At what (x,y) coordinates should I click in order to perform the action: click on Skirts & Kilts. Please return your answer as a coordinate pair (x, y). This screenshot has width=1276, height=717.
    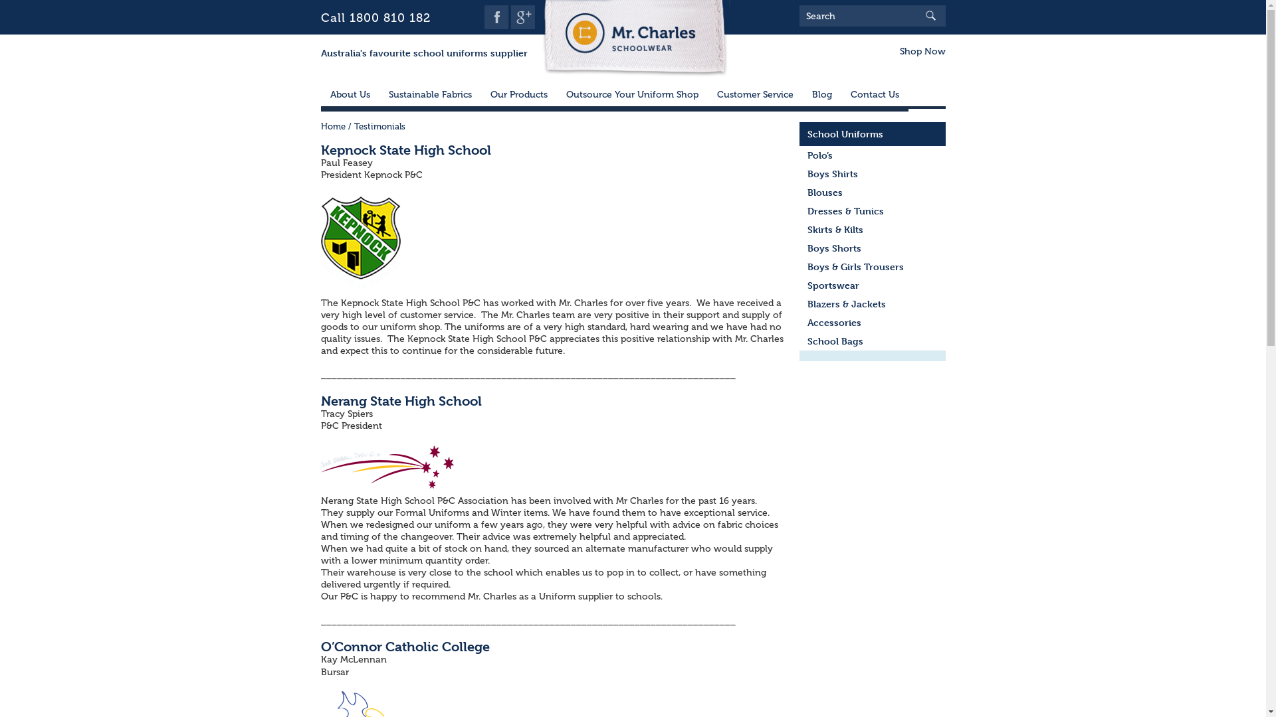
    Looking at the image, I should click on (872, 230).